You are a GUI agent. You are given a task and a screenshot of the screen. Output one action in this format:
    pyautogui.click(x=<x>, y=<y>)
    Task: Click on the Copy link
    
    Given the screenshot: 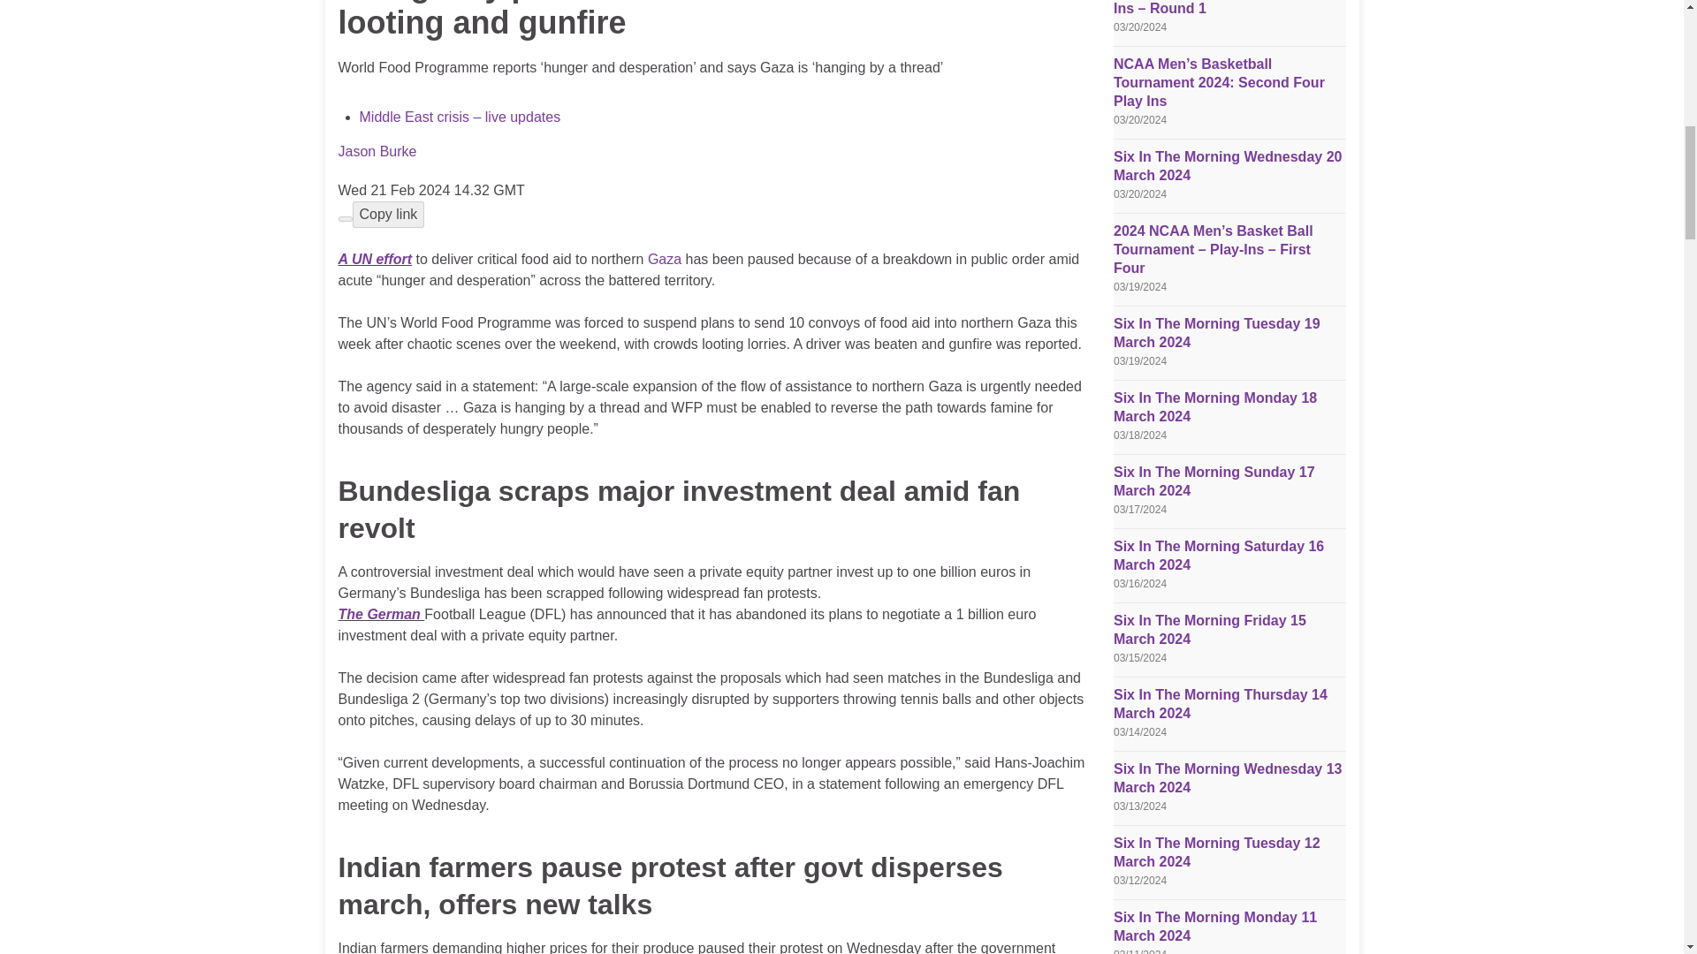 What is the action you would take?
    pyautogui.click(x=387, y=214)
    